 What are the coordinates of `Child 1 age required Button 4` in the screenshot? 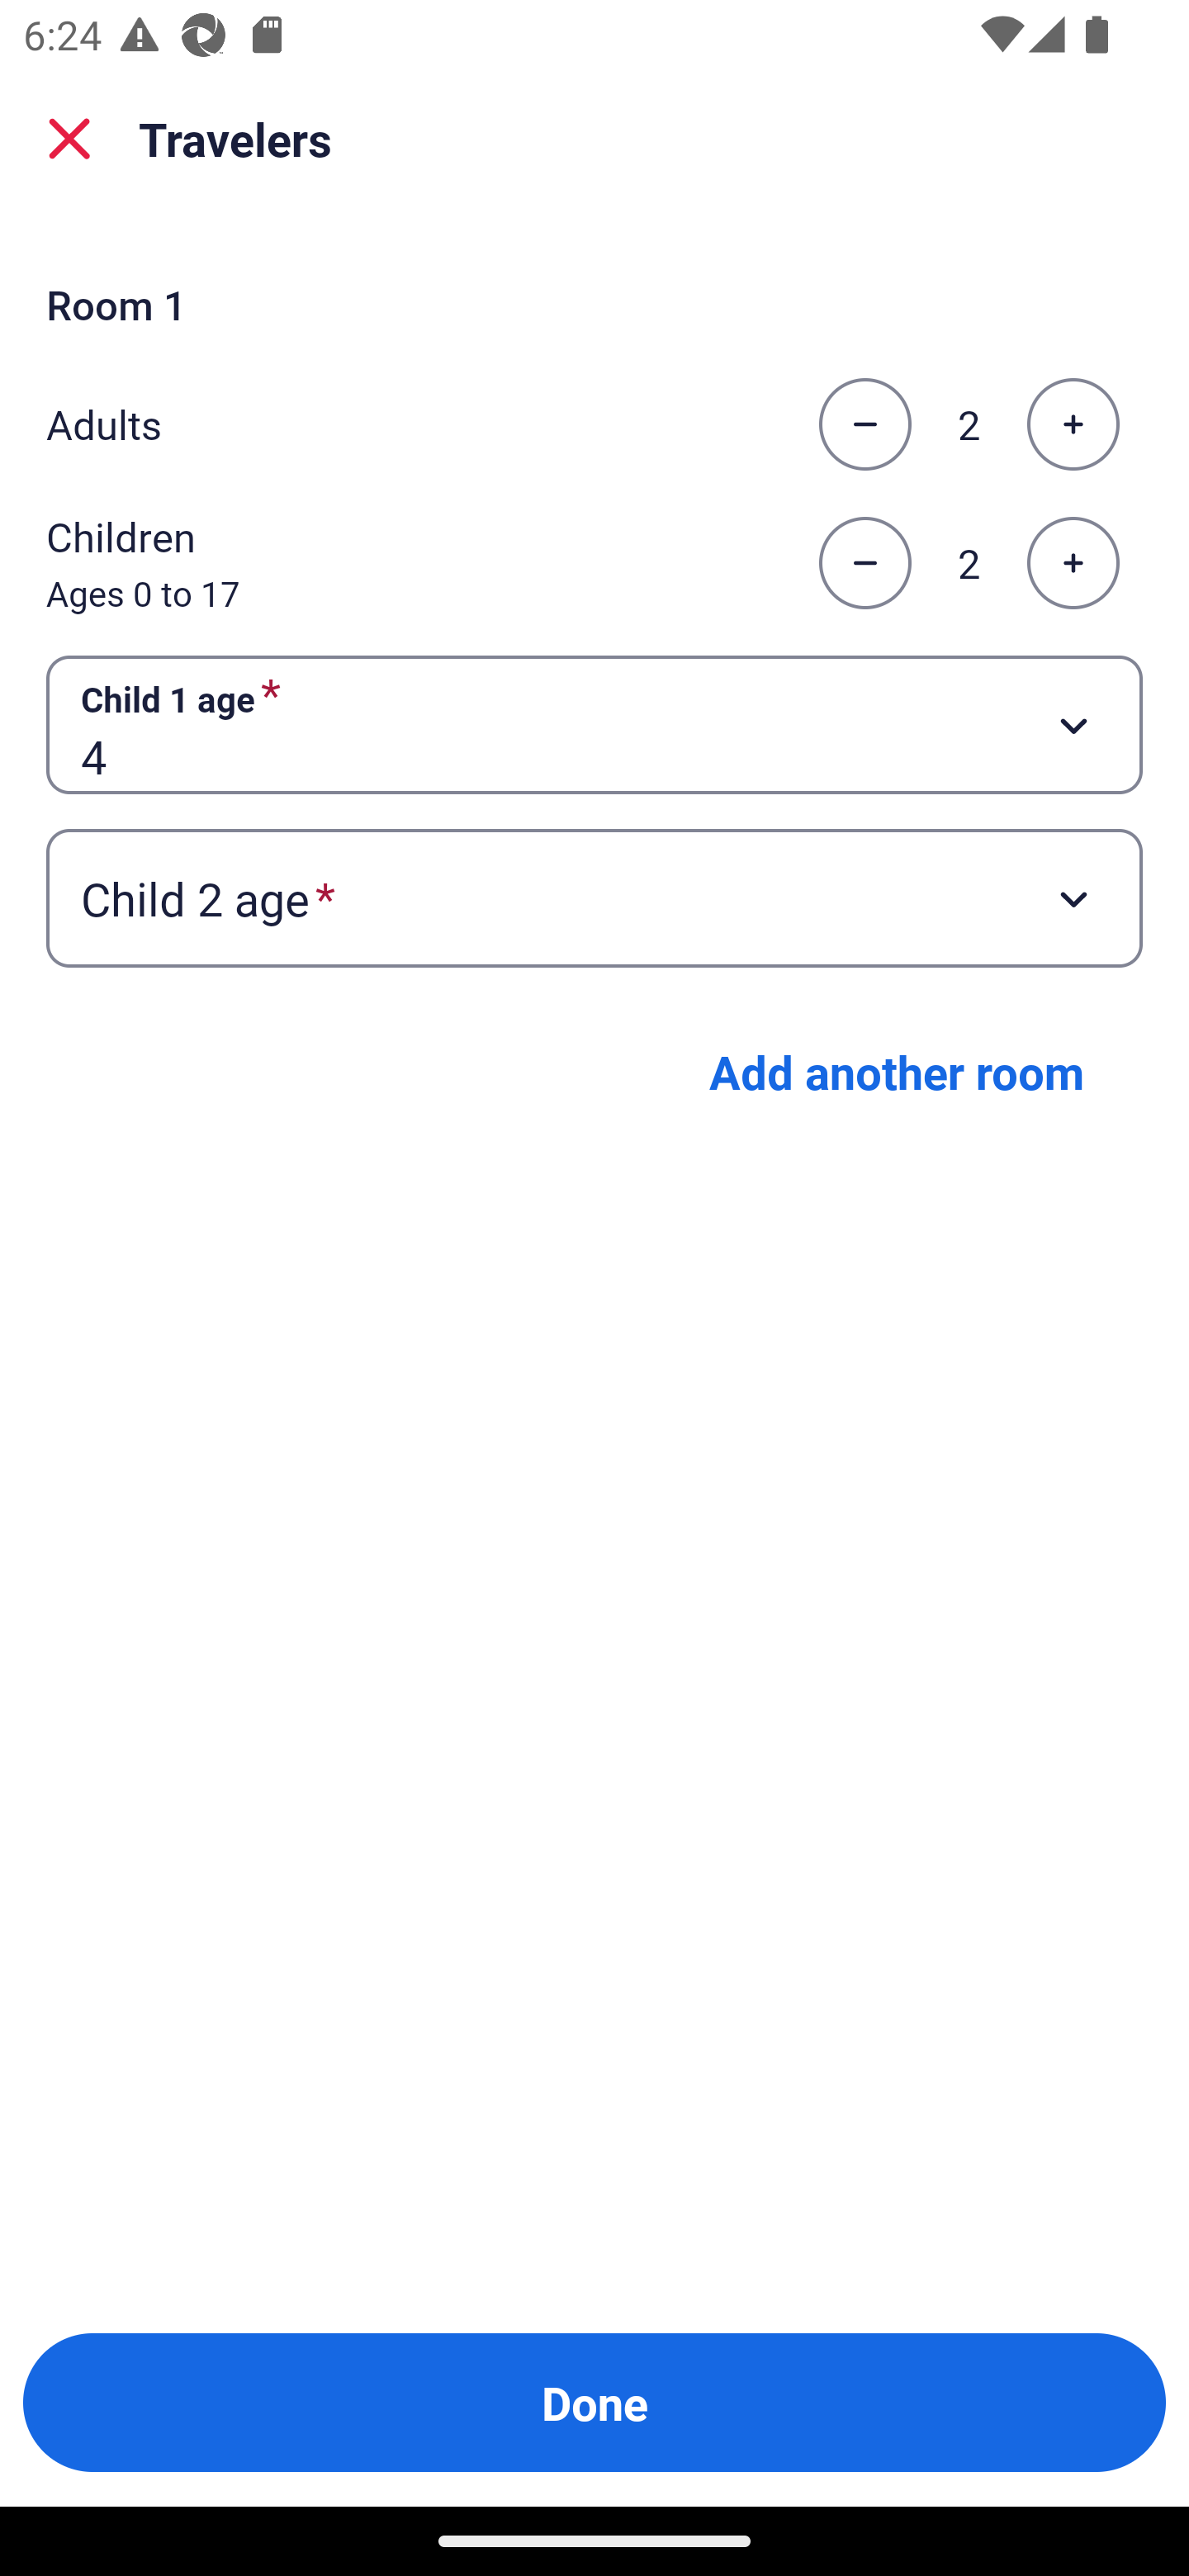 It's located at (594, 723).